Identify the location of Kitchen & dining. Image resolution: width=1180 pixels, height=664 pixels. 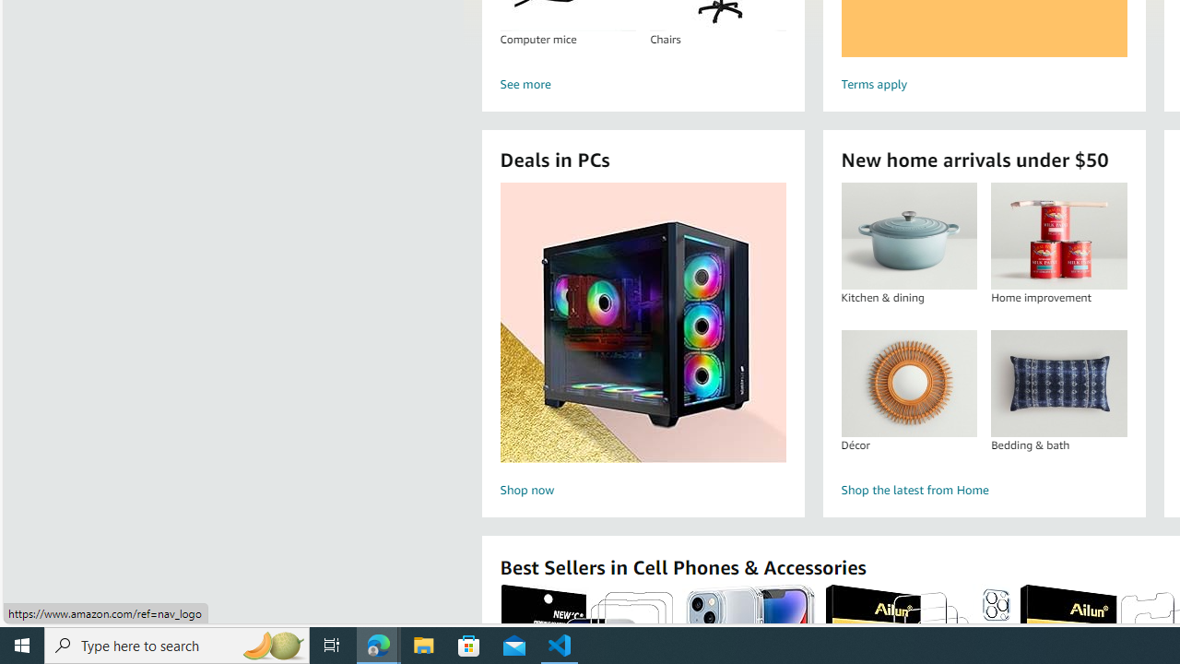
(908, 236).